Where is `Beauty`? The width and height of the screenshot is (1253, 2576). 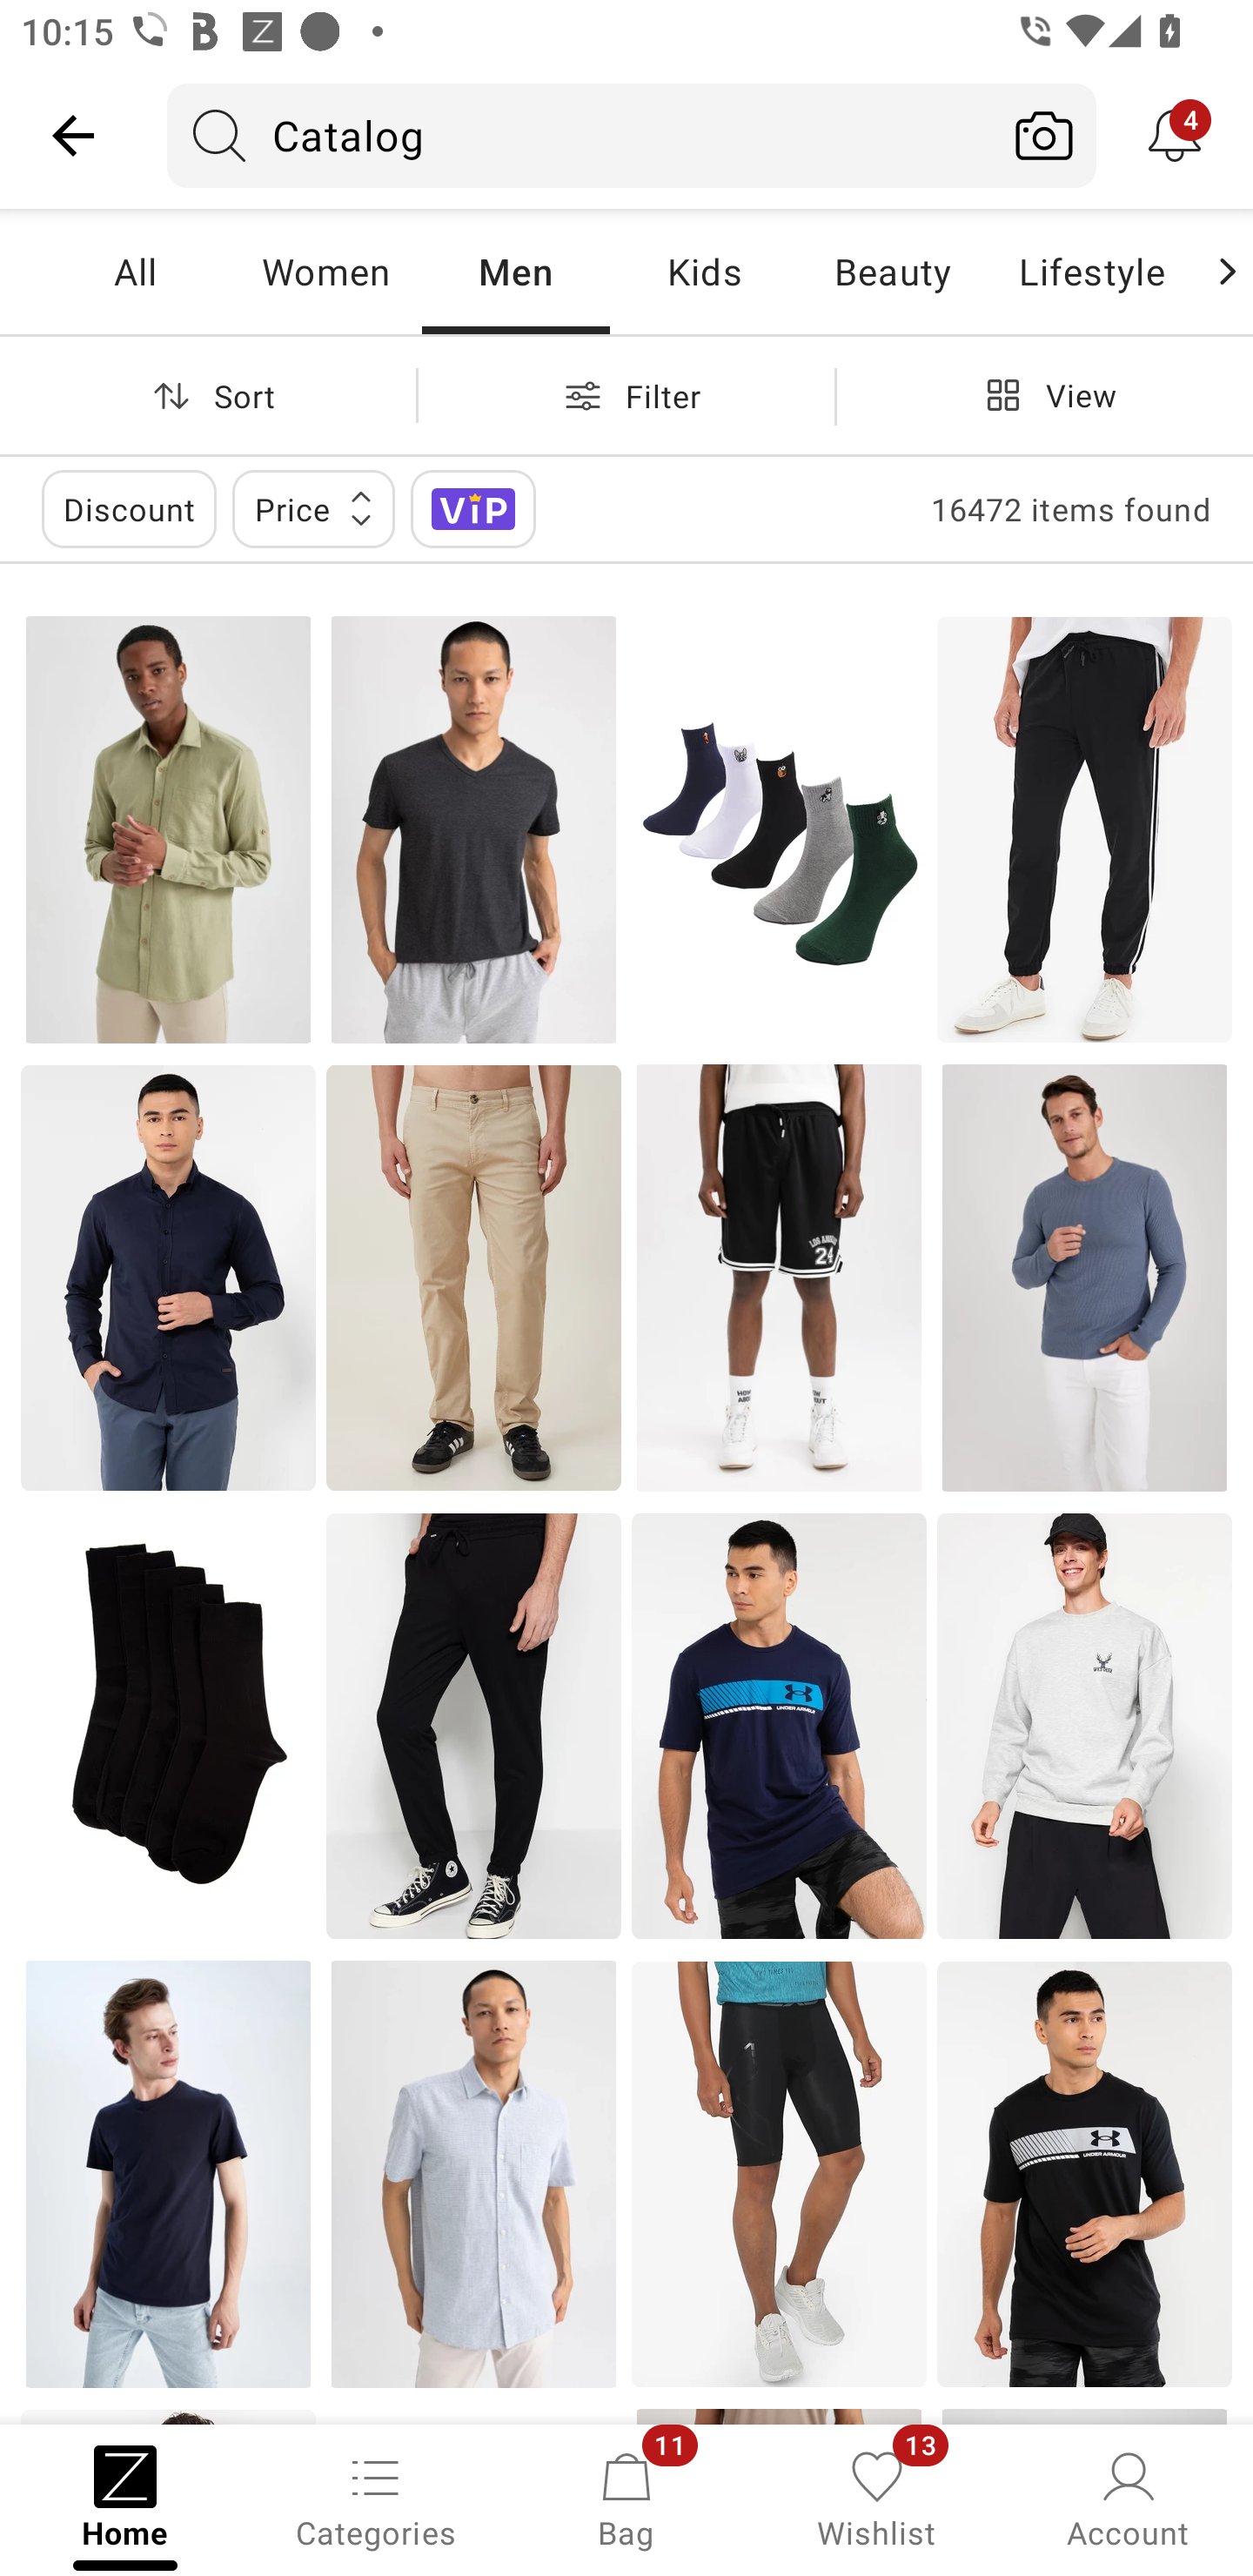 Beauty is located at coordinates (892, 272).